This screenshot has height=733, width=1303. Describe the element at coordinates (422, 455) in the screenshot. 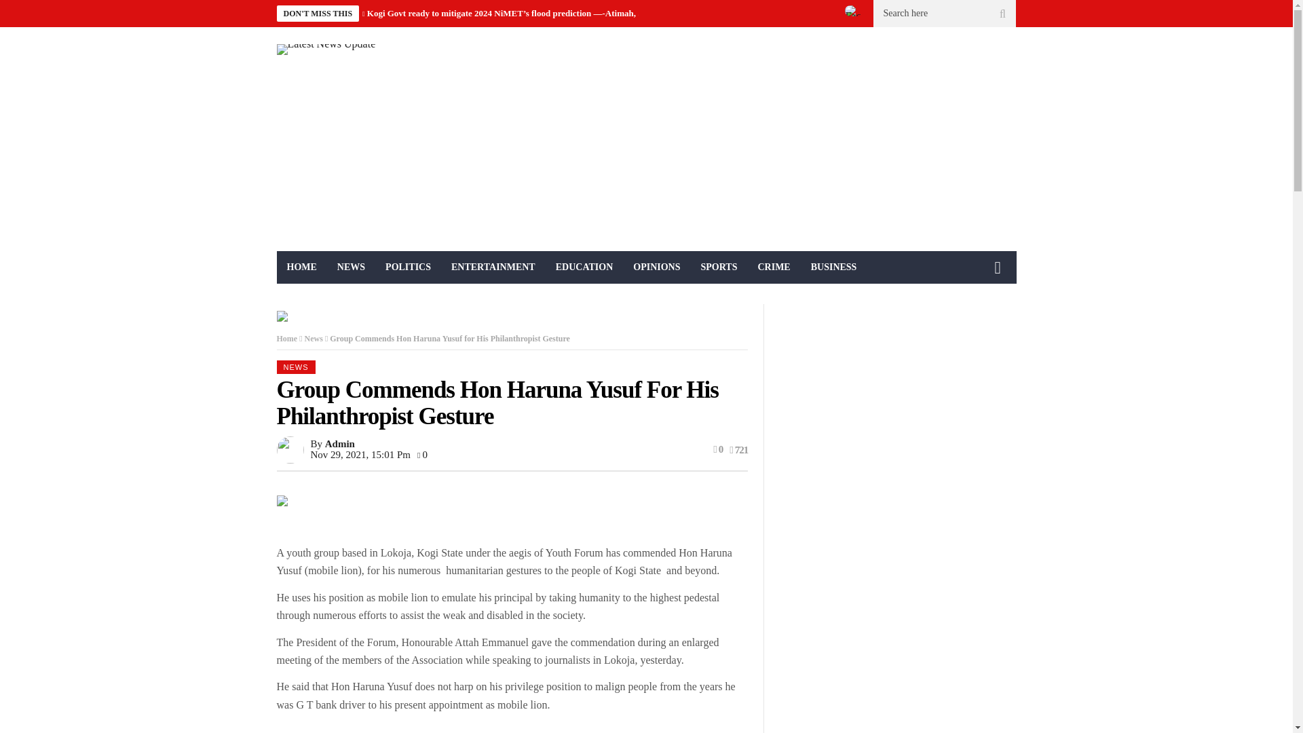

I see `0` at that location.